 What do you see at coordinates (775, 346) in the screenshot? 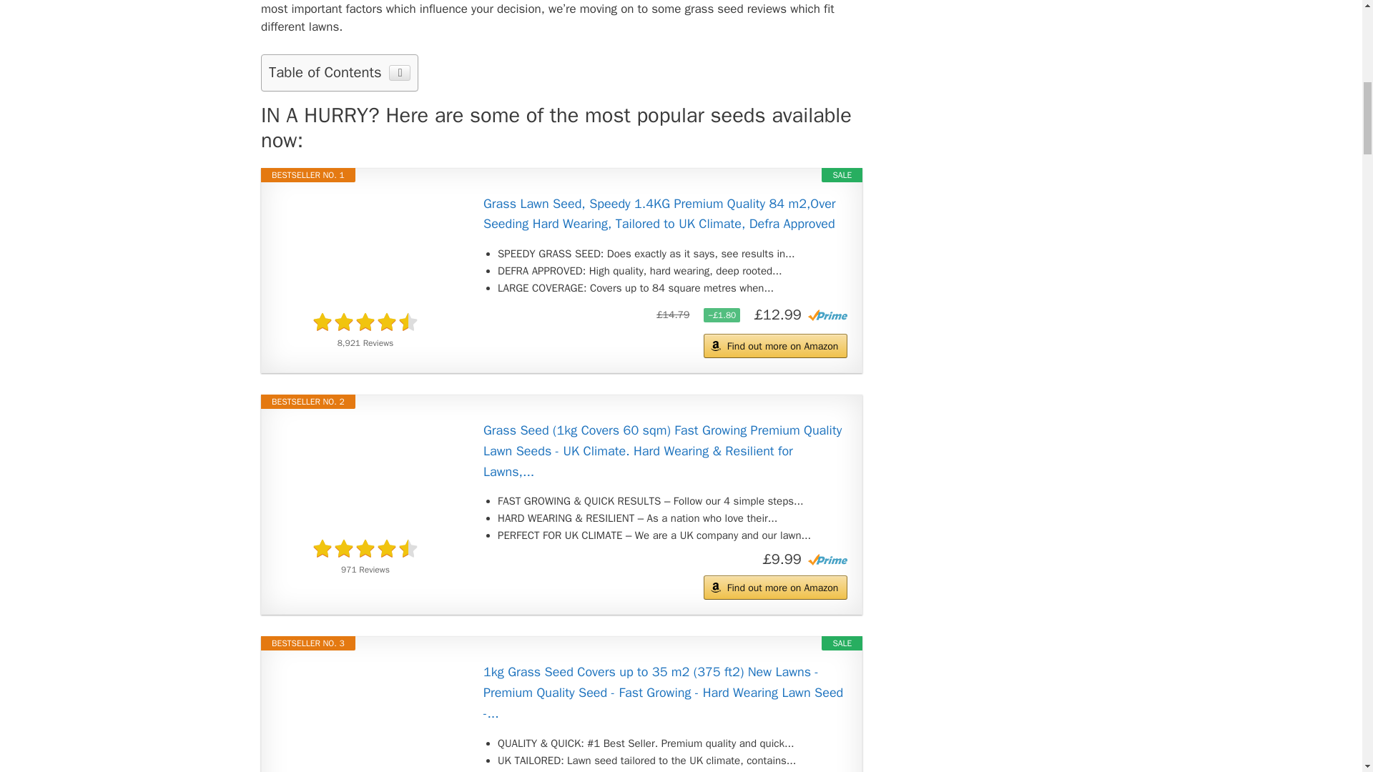
I see `Find out more on Amazon` at bounding box center [775, 346].